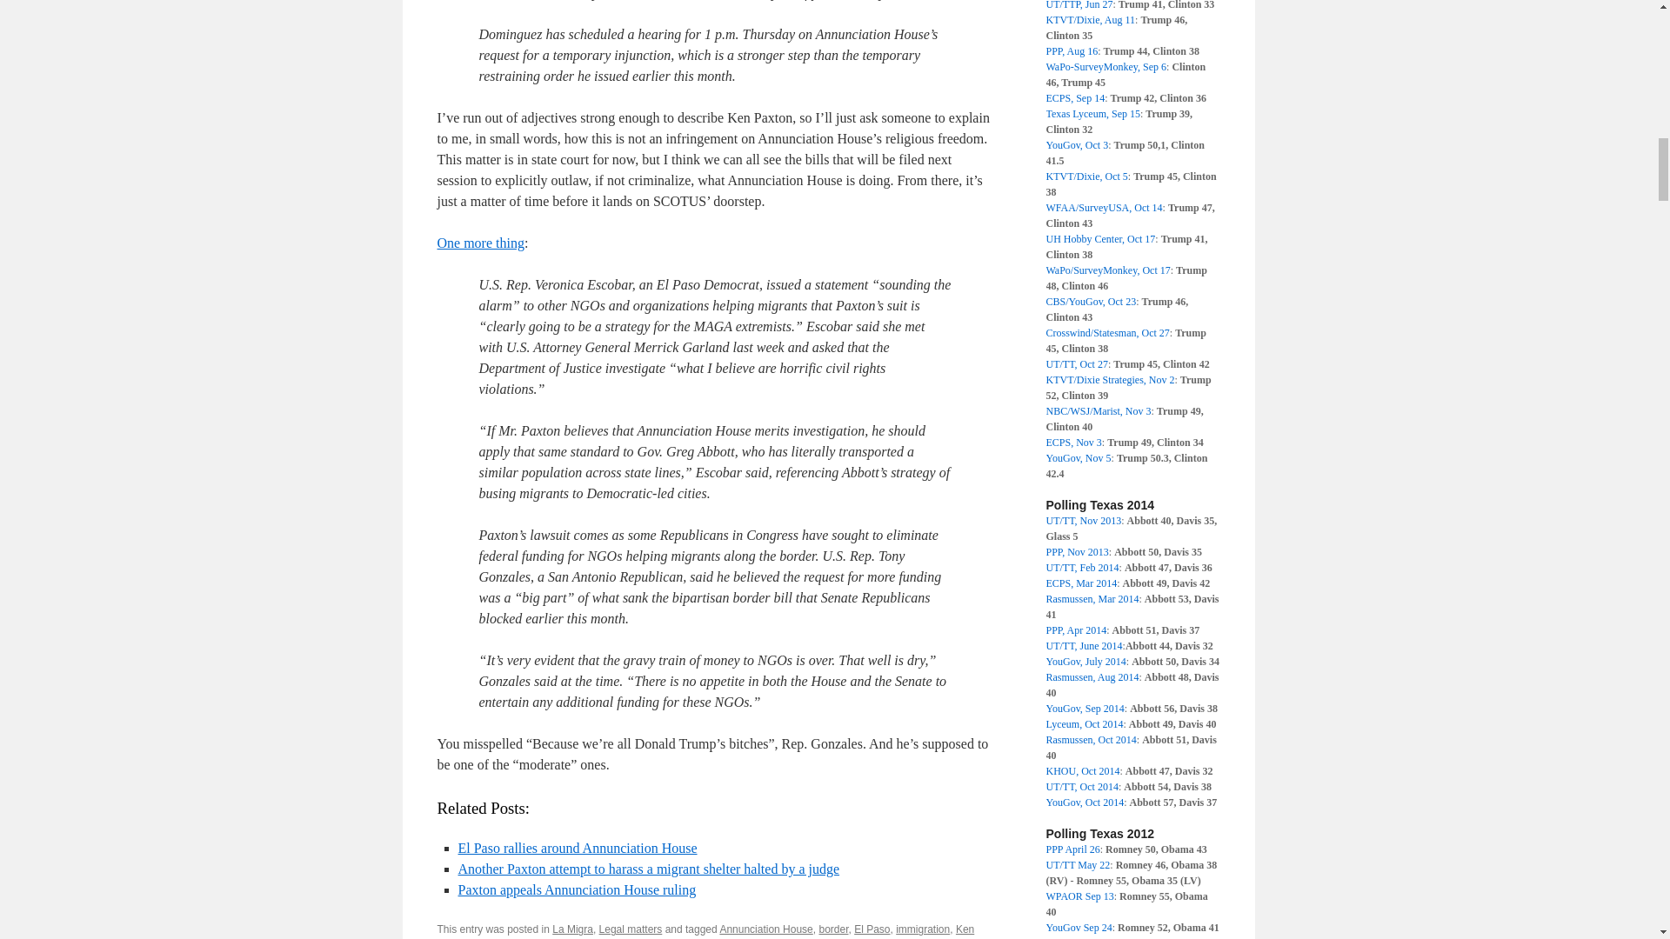  I want to click on One more thing, so click(480, 243).